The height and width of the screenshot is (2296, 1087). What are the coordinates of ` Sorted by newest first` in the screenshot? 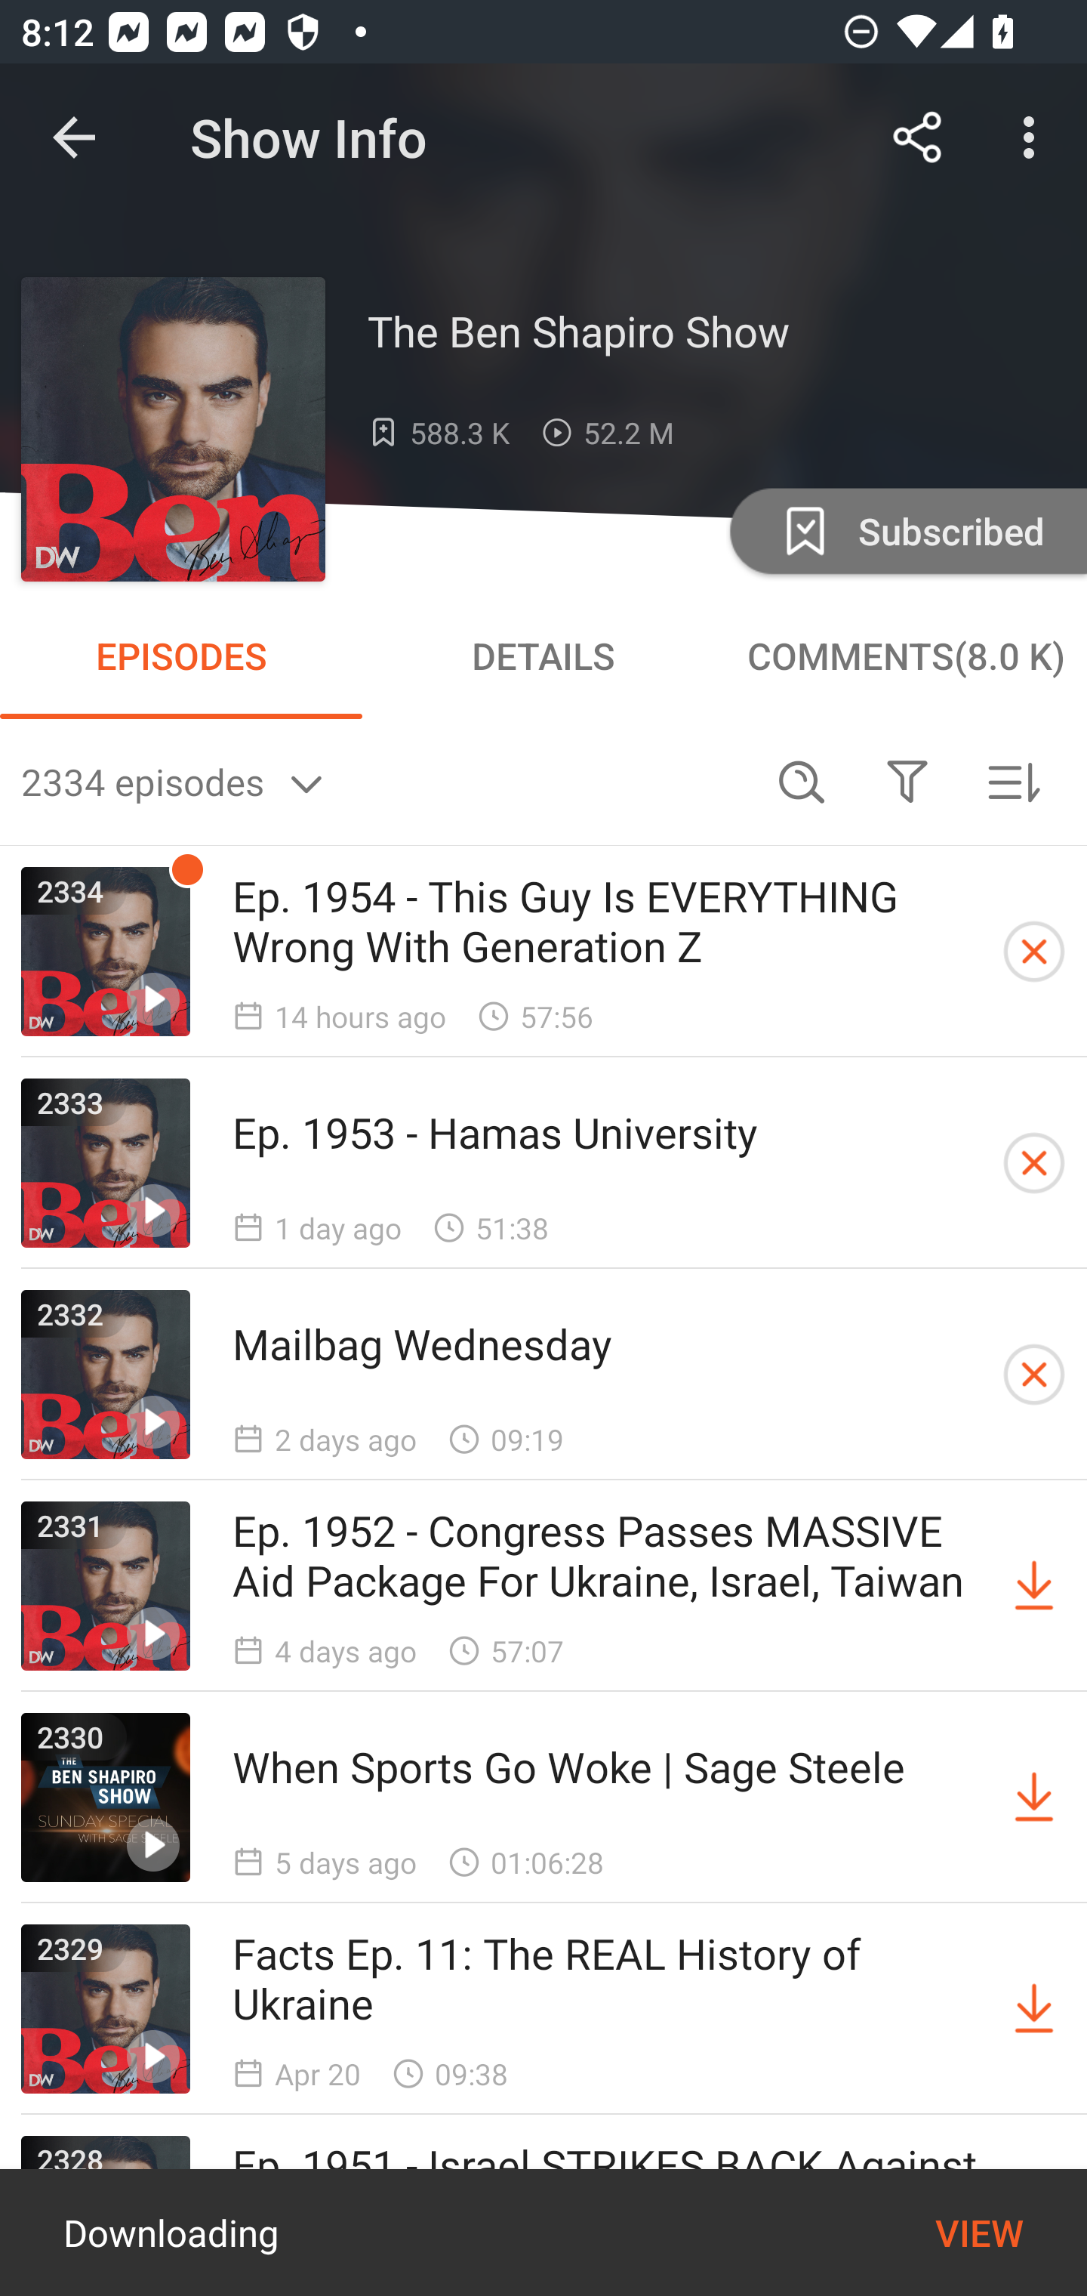 It's located at (1013, 781).